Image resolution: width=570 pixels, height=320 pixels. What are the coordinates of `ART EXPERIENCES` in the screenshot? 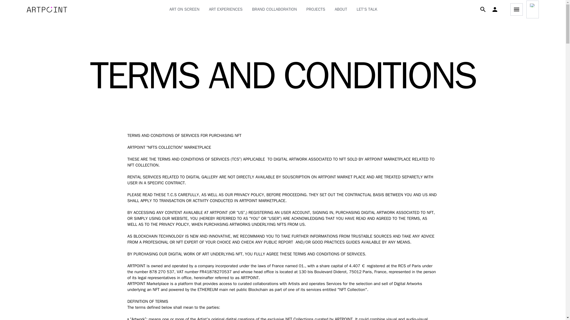 It's located at (226, 9).